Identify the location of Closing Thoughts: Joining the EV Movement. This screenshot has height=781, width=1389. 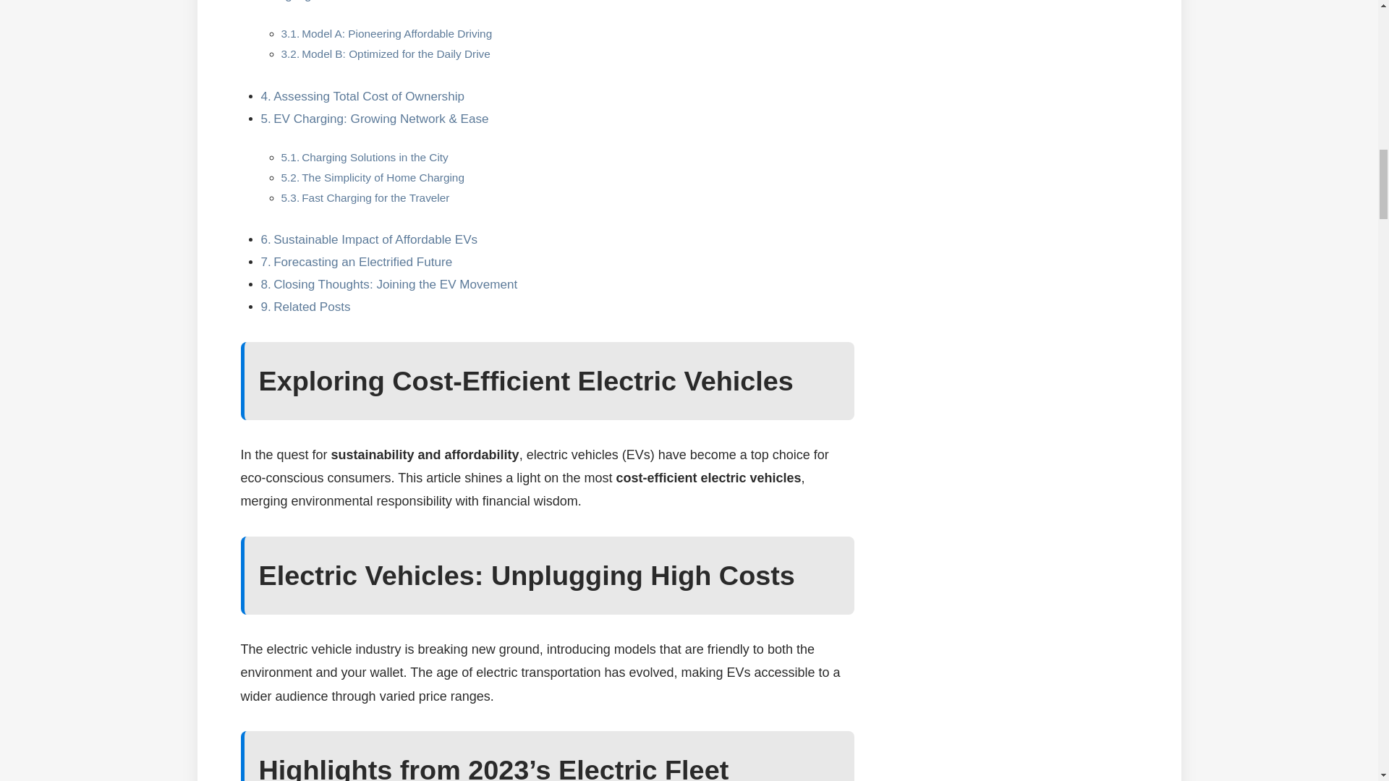
(395, 284).